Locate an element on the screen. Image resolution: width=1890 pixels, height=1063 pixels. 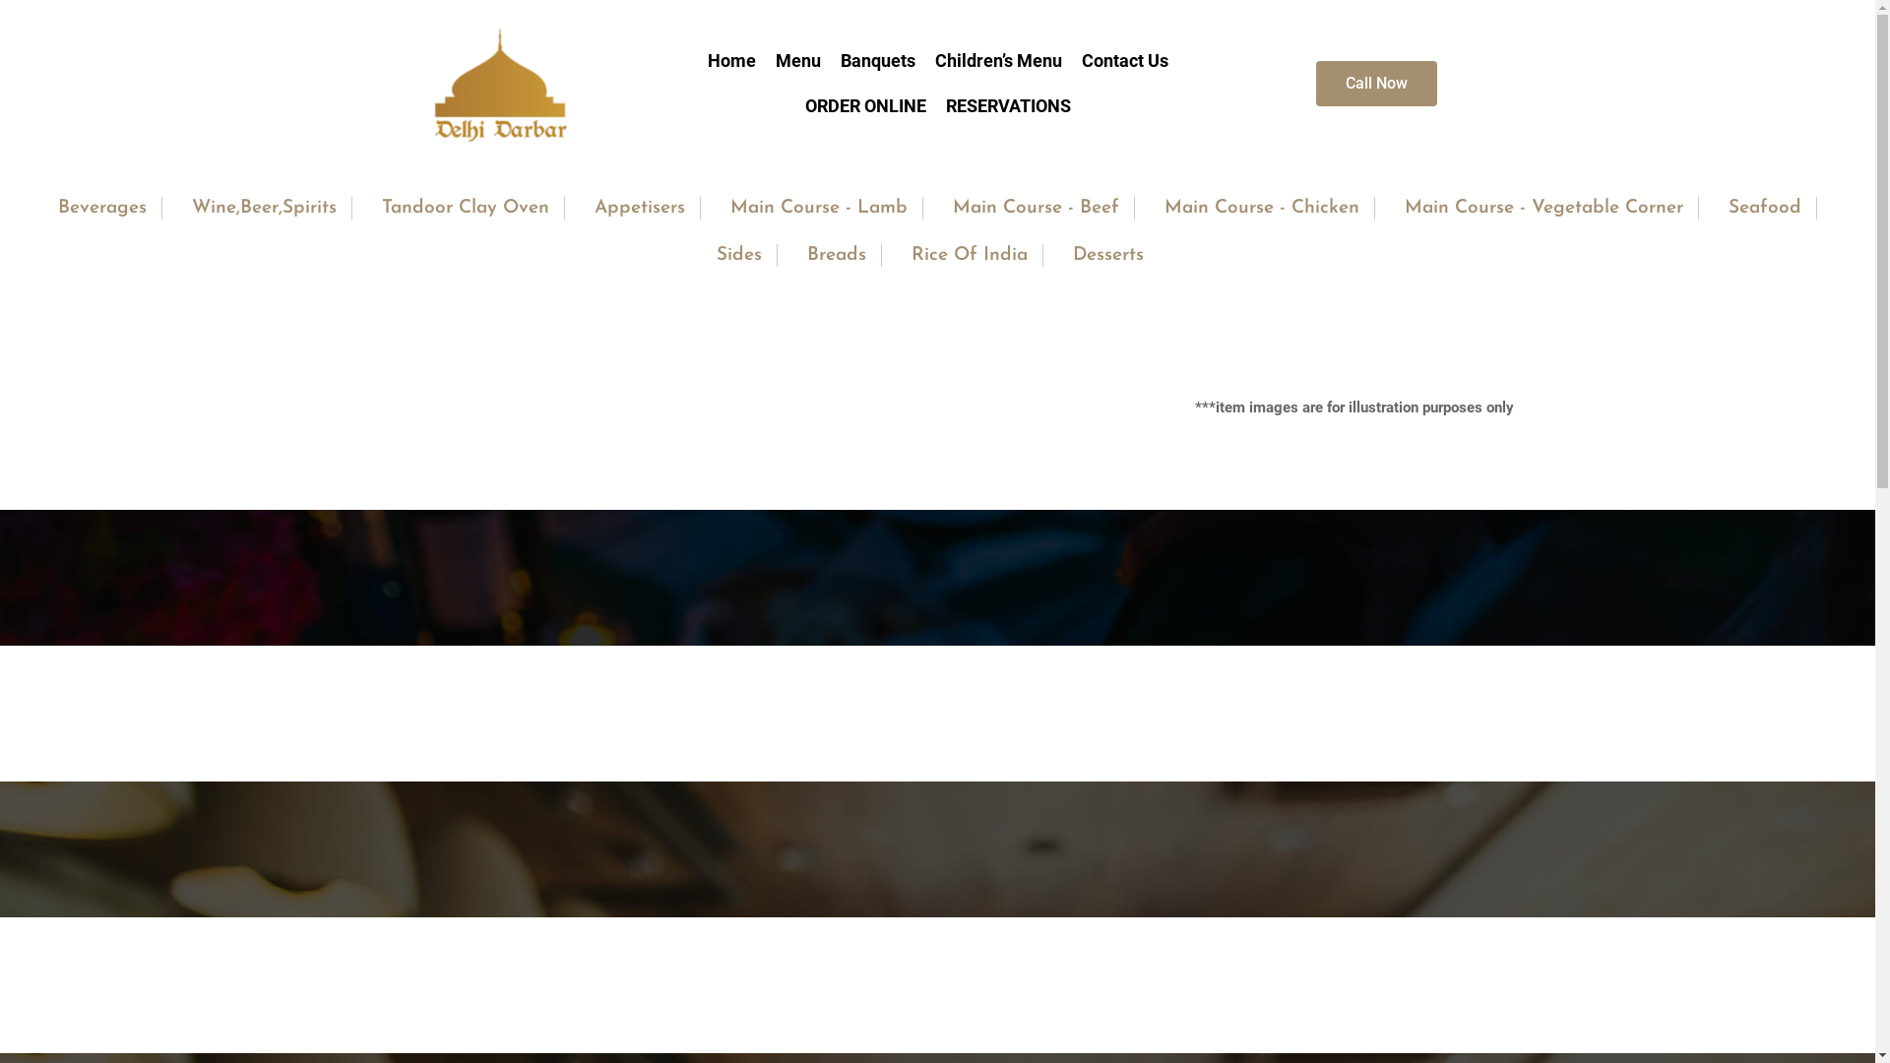
Beverages is located at coordinates (102, 209).